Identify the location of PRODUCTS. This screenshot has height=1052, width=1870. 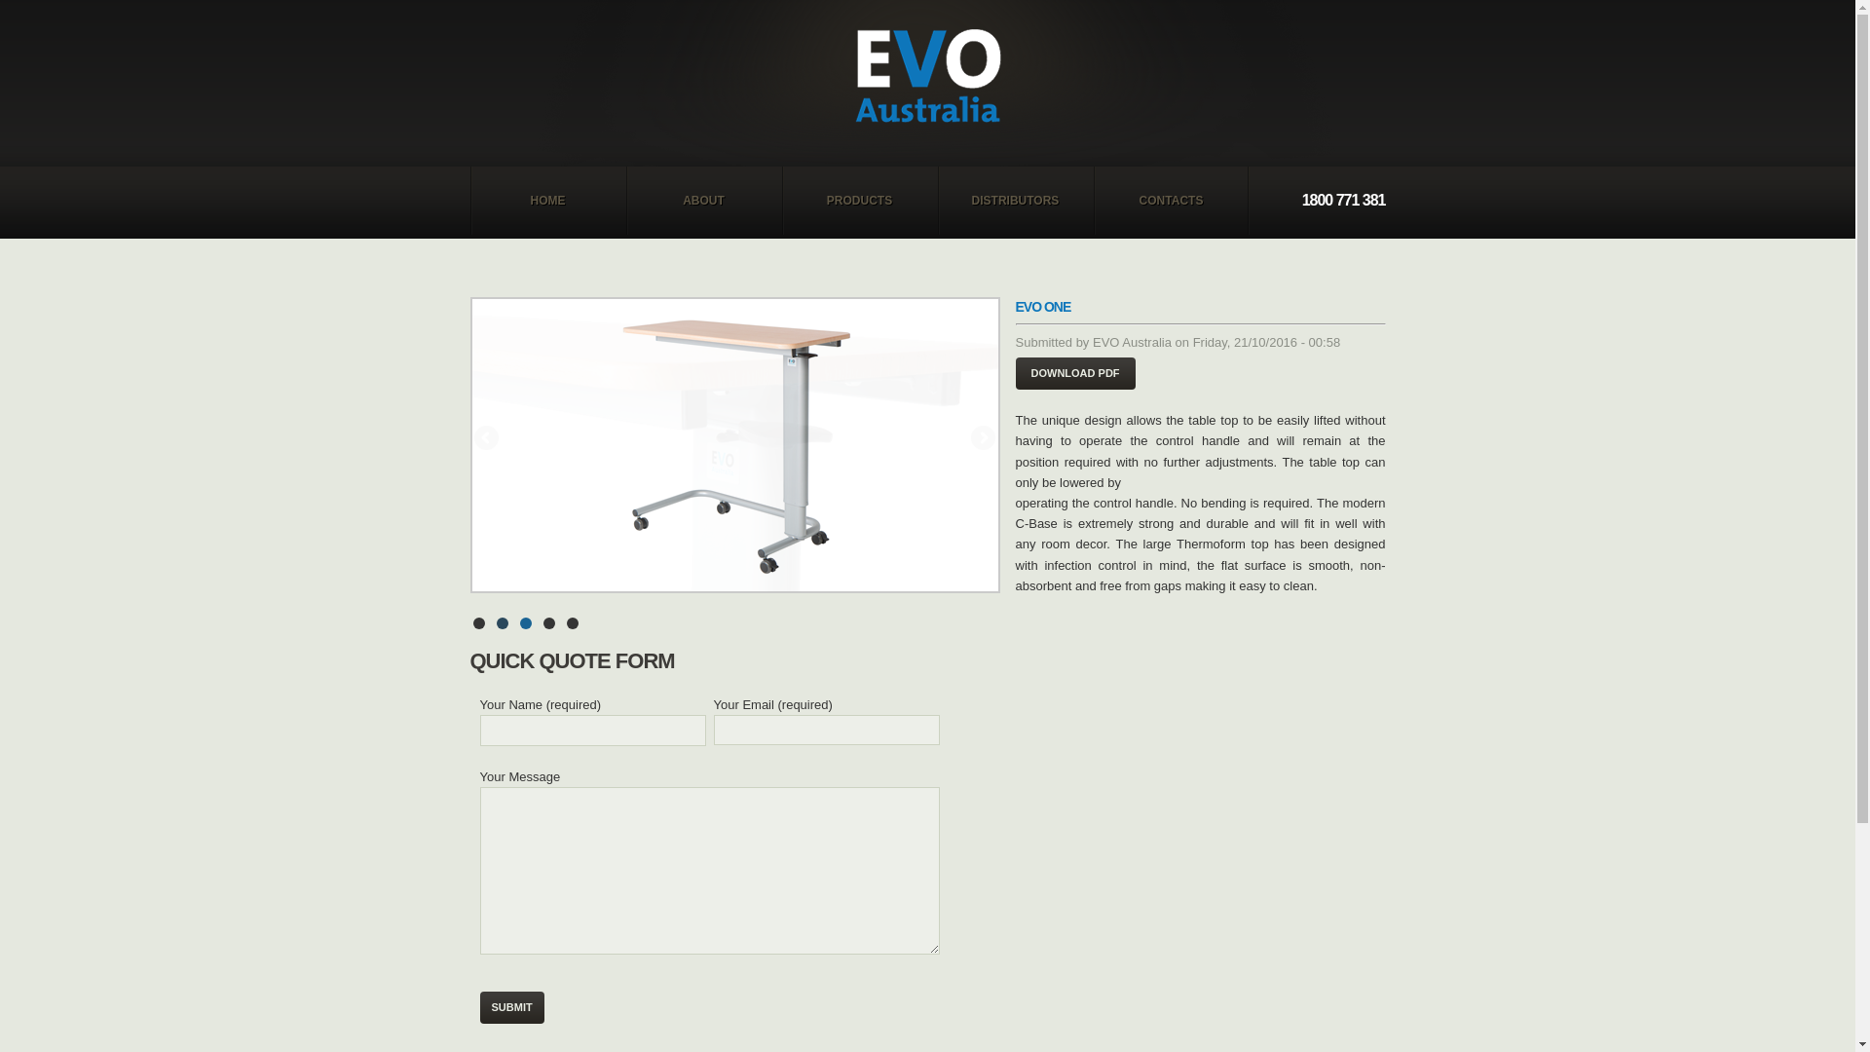
(859, 201).